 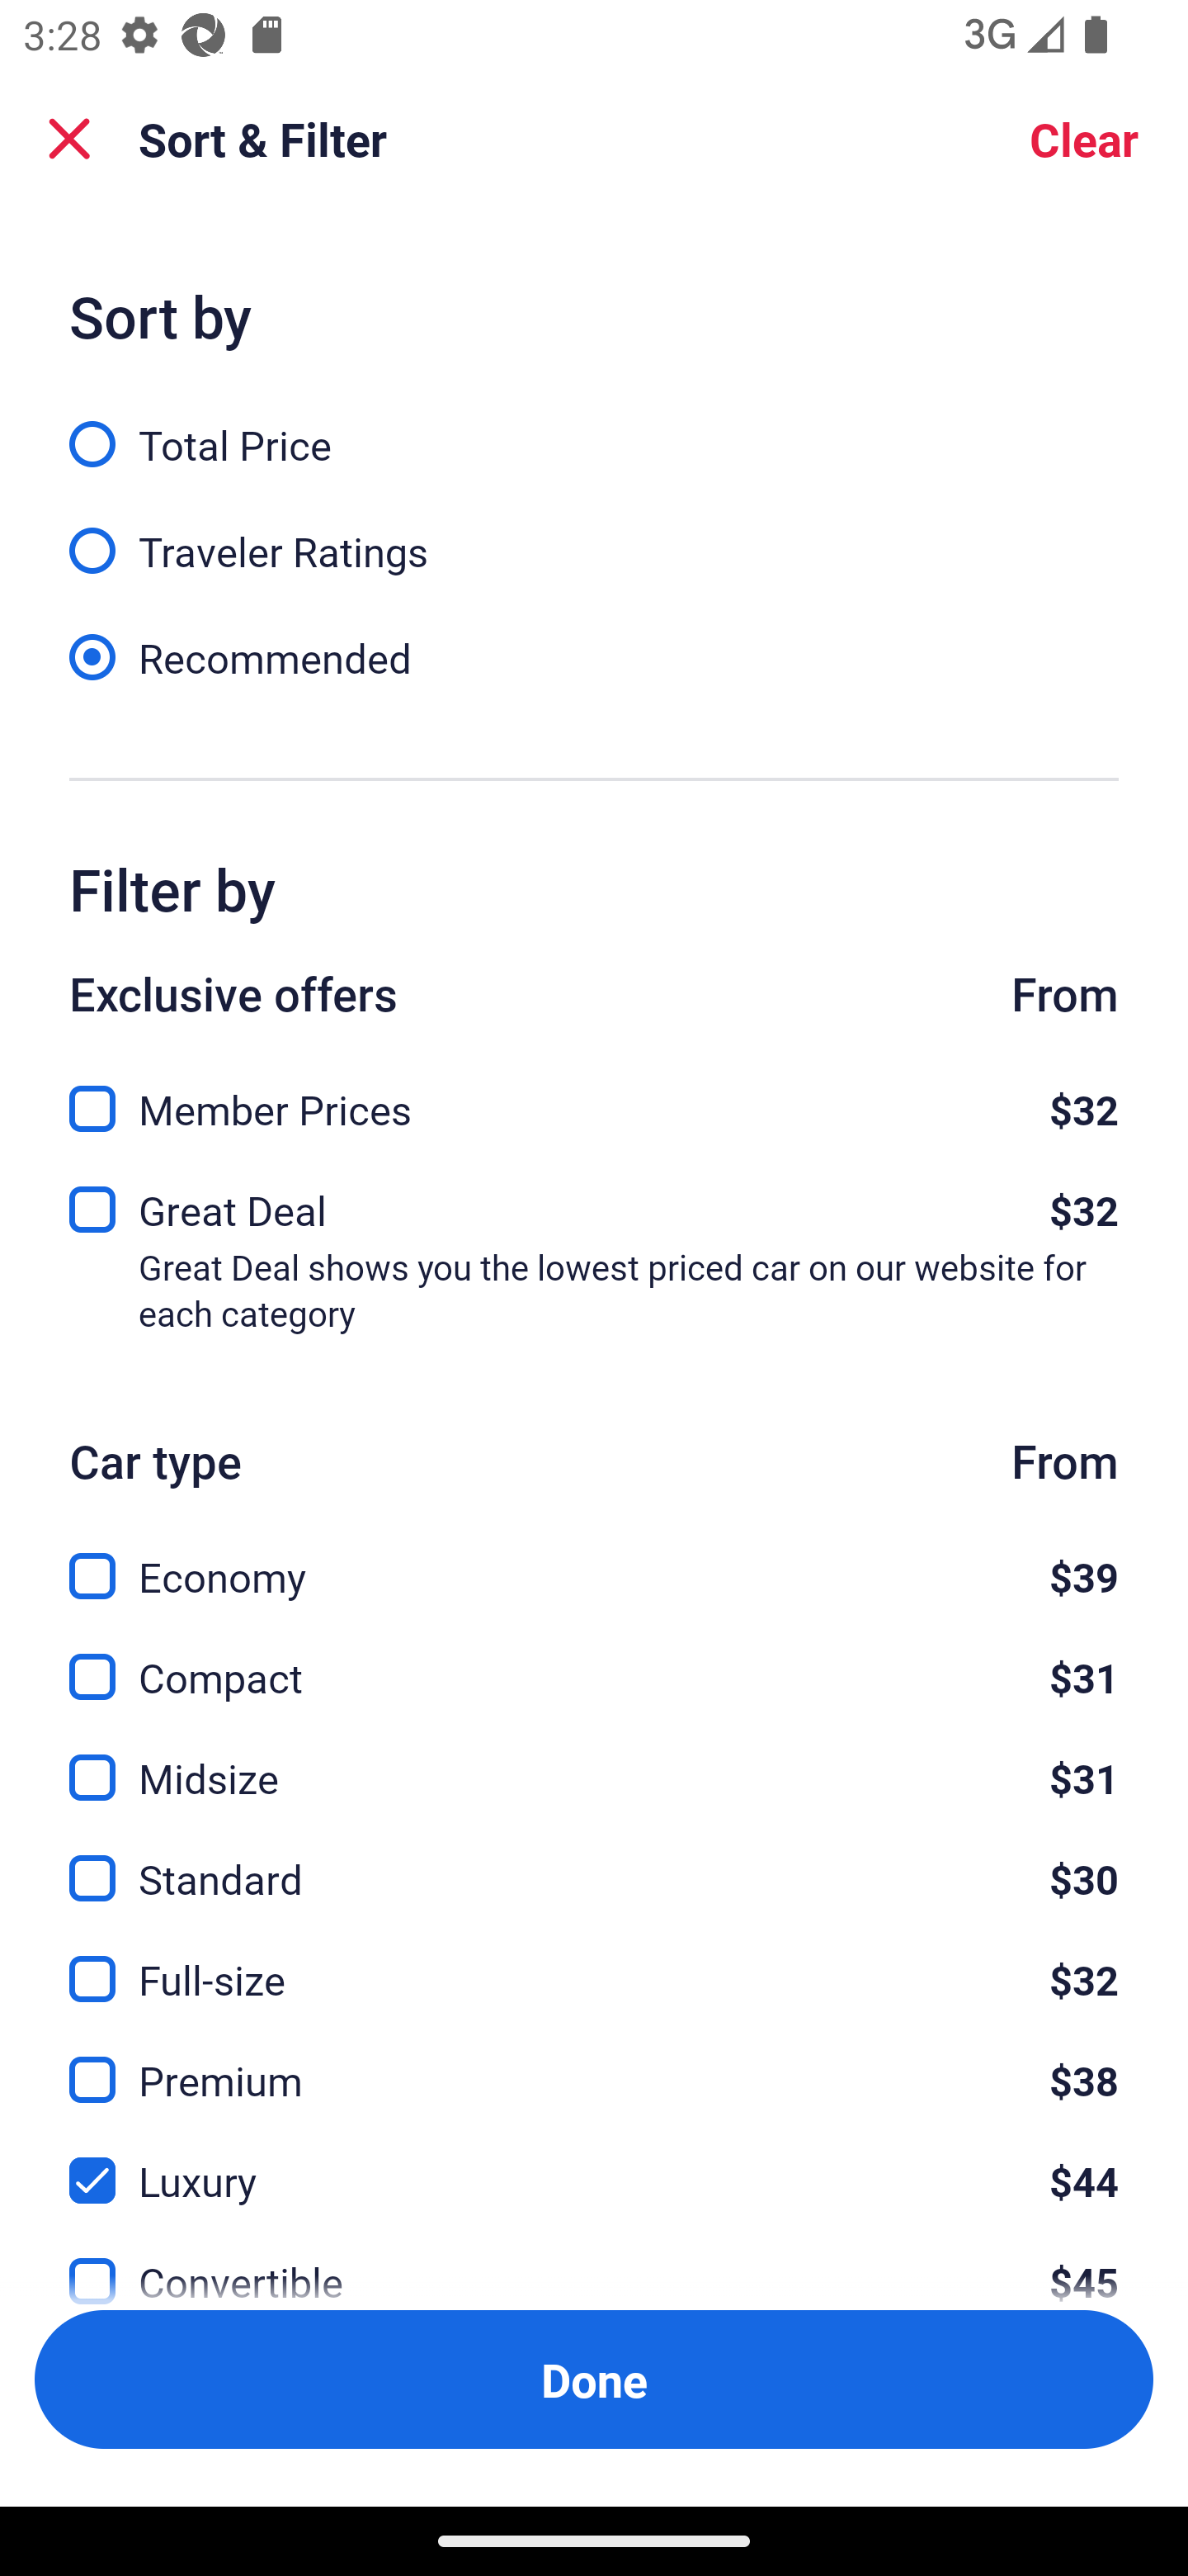 I want to click on Member Prices, $32 Member Prices $32, so click(x=594, y=1100).